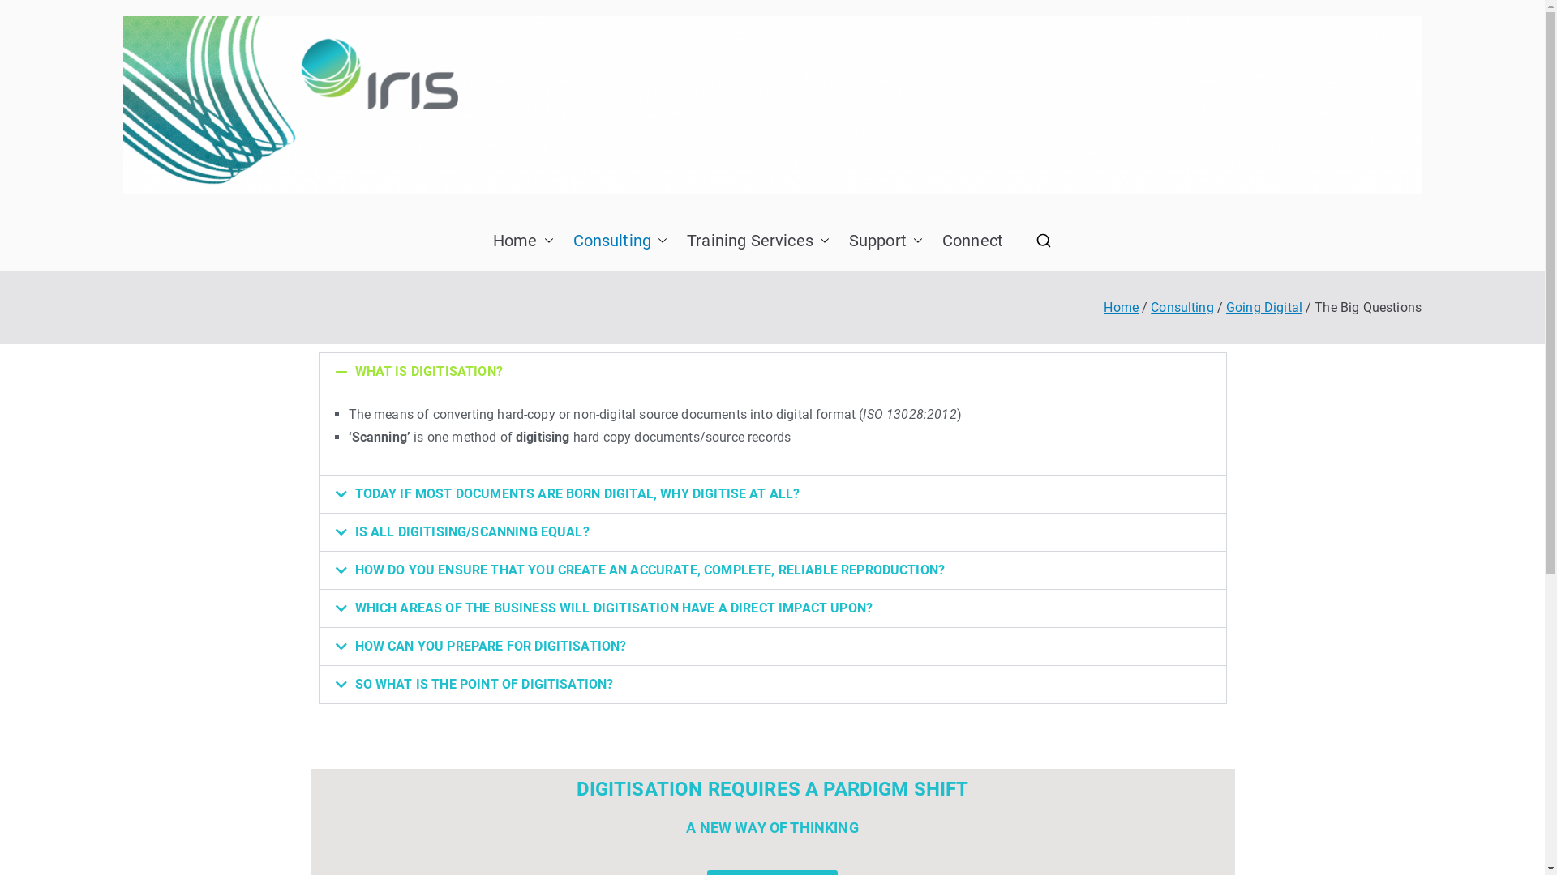 Image resolution: width=1557 pixels, height=875 pixels. I want to click on Support, so click(886, 241).